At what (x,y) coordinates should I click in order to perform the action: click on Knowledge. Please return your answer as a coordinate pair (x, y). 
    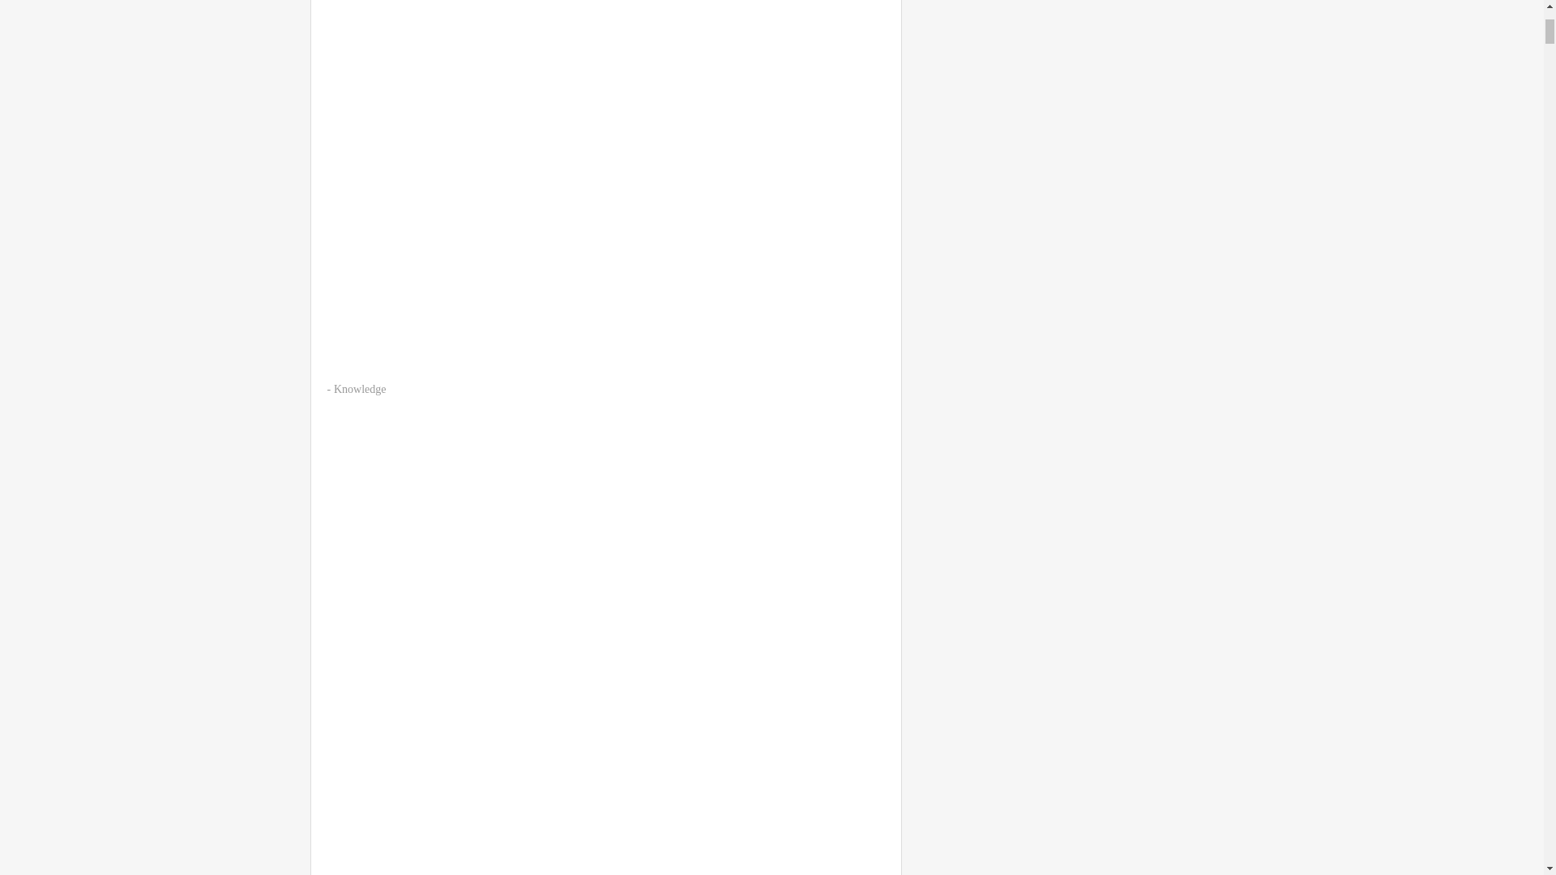
    Looking at the image, I should click on (360, 389).